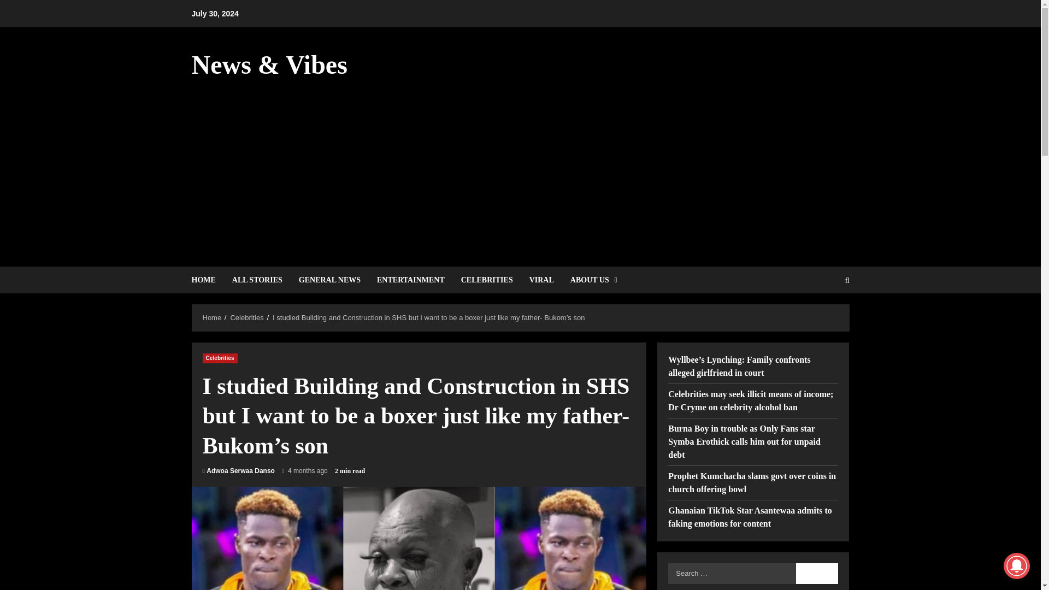 The image size is (1049, 590). Describe the element at coordinates (817, 573) in the screenshot. I see `Search` at that location.